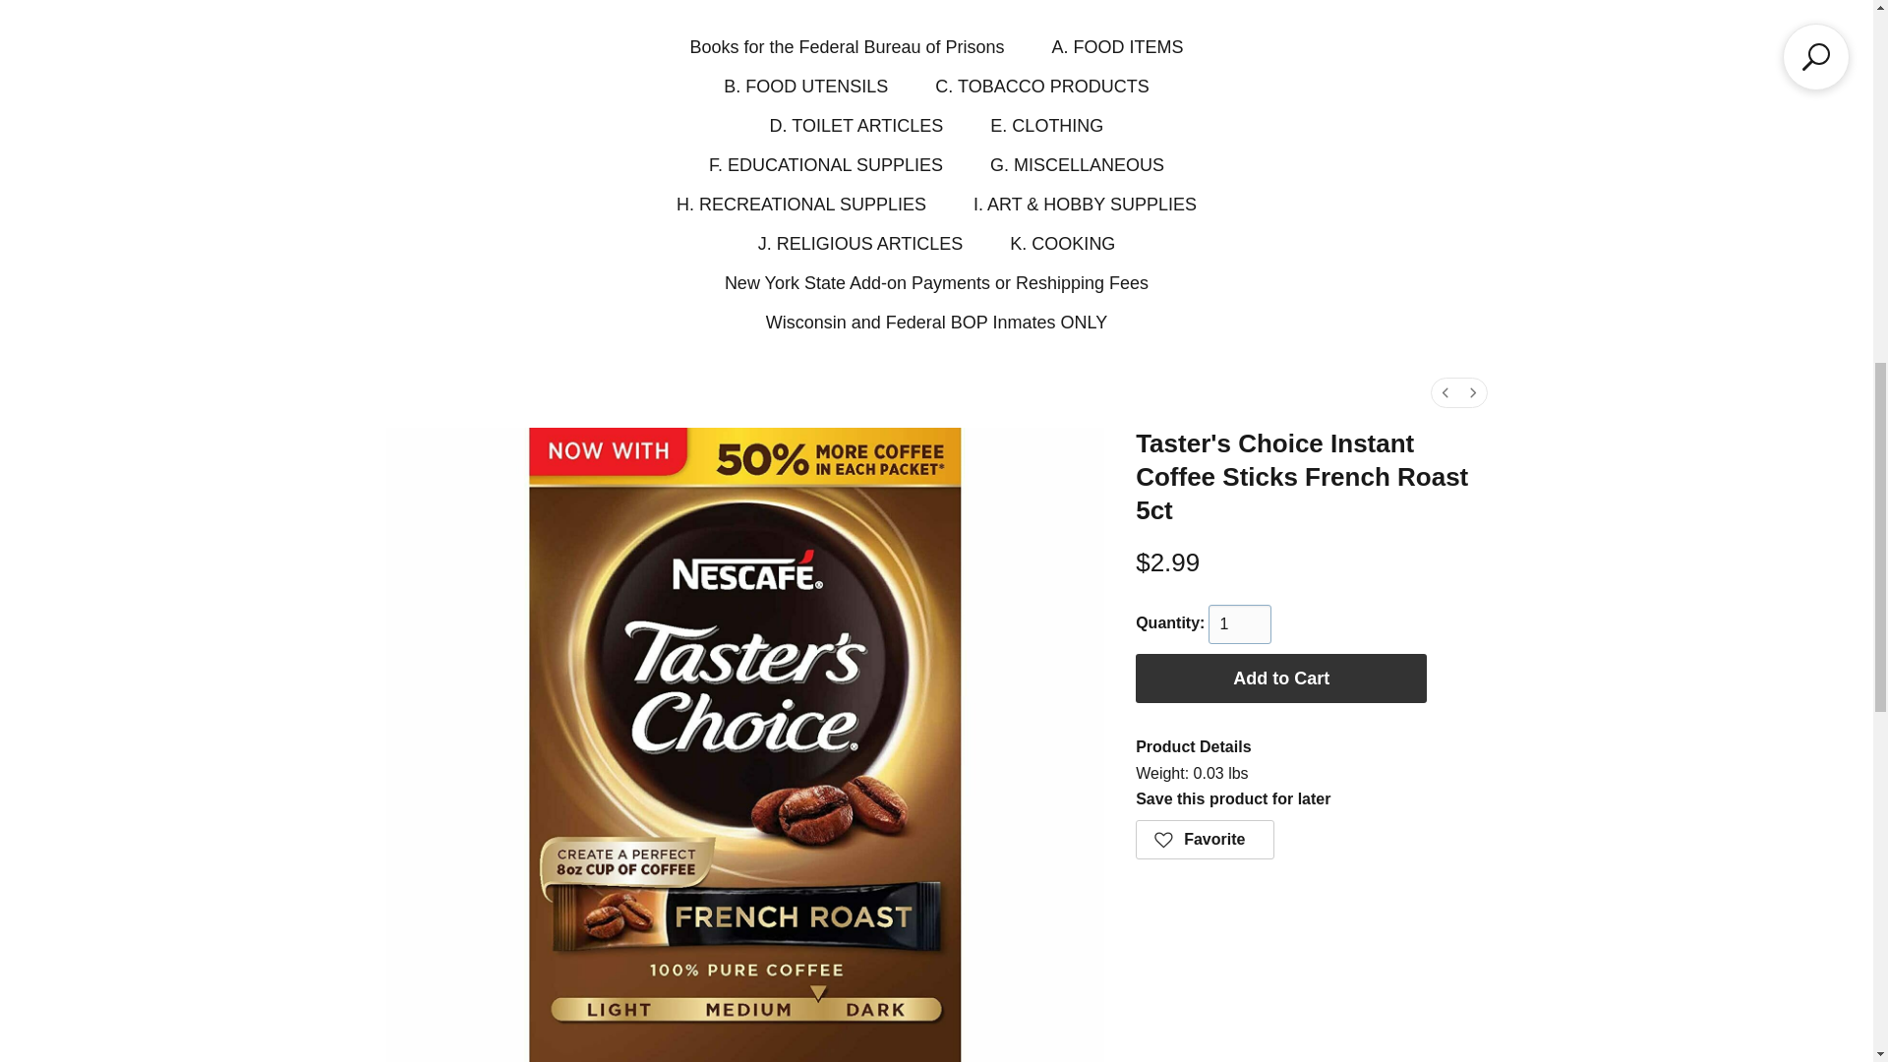 The width and height of the screenshot is (1888, 1062). Describe the element at coordinates (1046, 126) in the screenshot. I see `E. CLOTHING` at that location.